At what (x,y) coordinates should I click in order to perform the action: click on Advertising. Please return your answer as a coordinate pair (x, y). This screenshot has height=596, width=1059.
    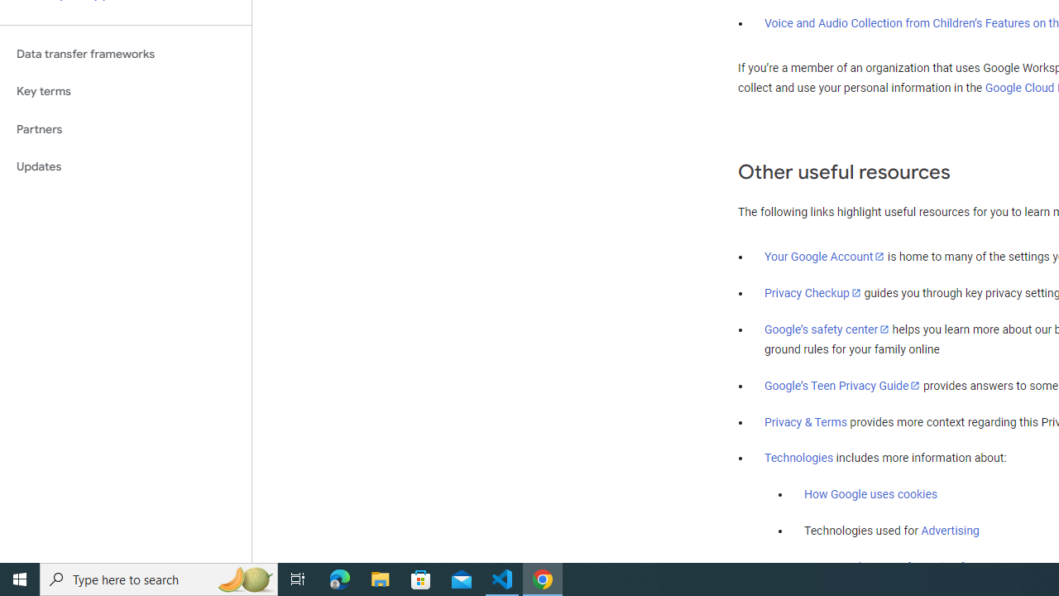
    Looking at the image, I should click on (950, 531).